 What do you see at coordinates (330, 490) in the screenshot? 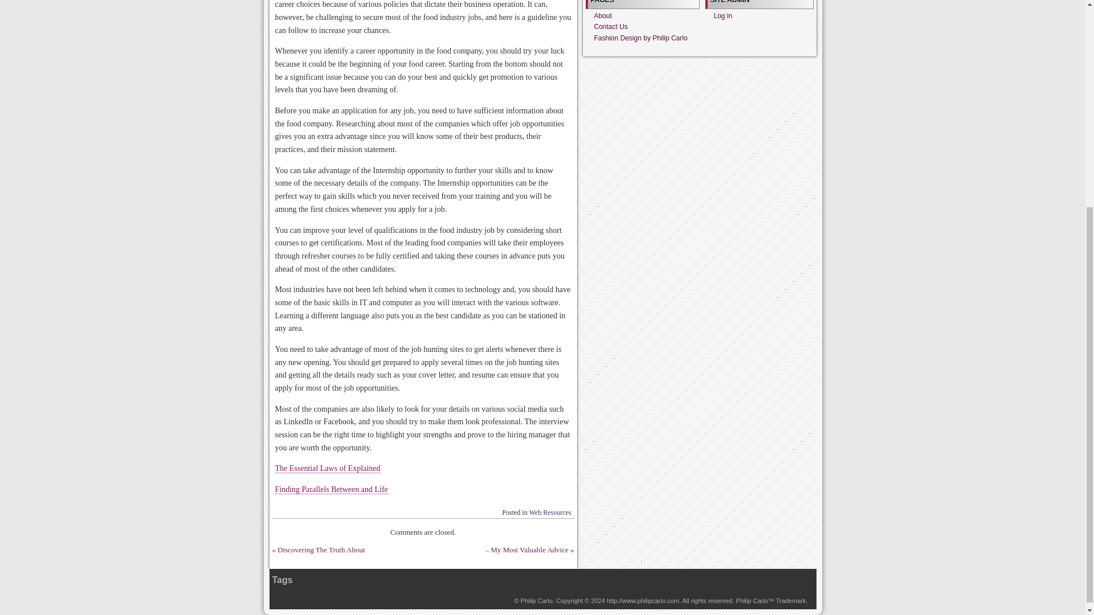
I see `Finding Parallels Between and Life` at bounding box center [330, 490].